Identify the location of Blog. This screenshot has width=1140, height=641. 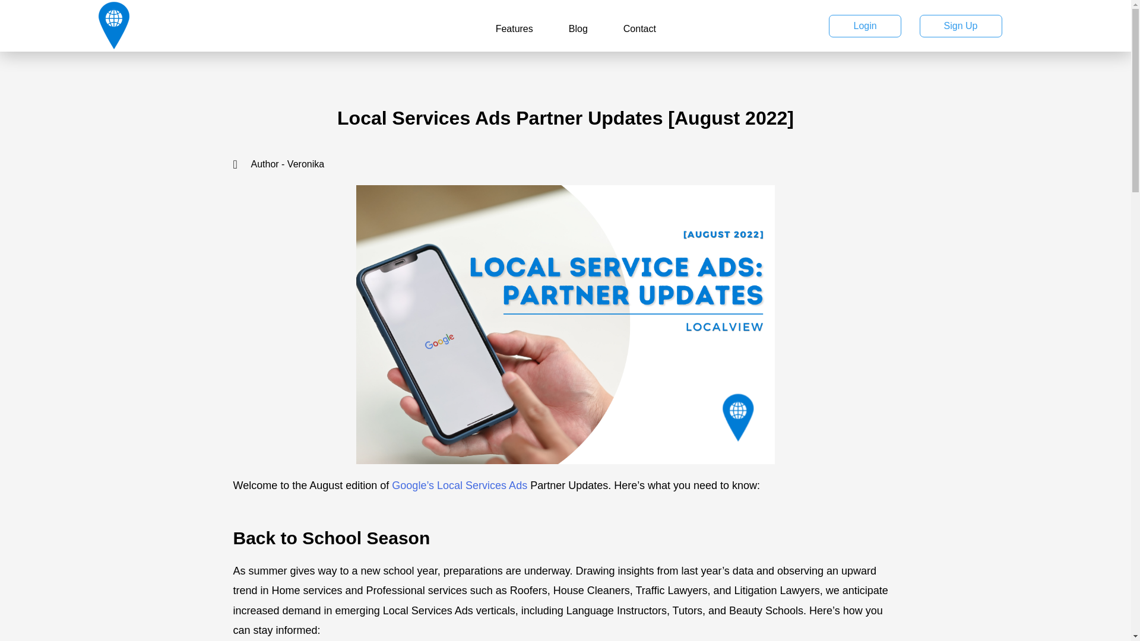
(578, 28).